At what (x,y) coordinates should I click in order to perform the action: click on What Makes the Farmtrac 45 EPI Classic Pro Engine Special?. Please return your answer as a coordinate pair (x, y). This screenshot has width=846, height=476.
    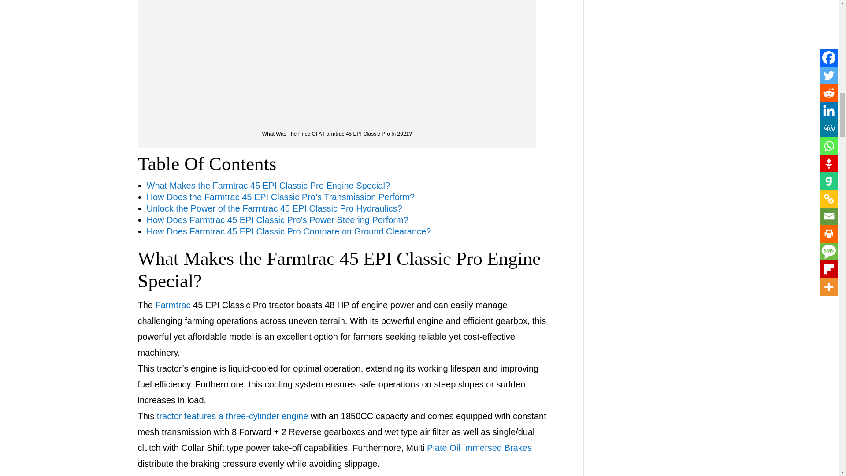
    Looking at the image, I should click on (268, 186).